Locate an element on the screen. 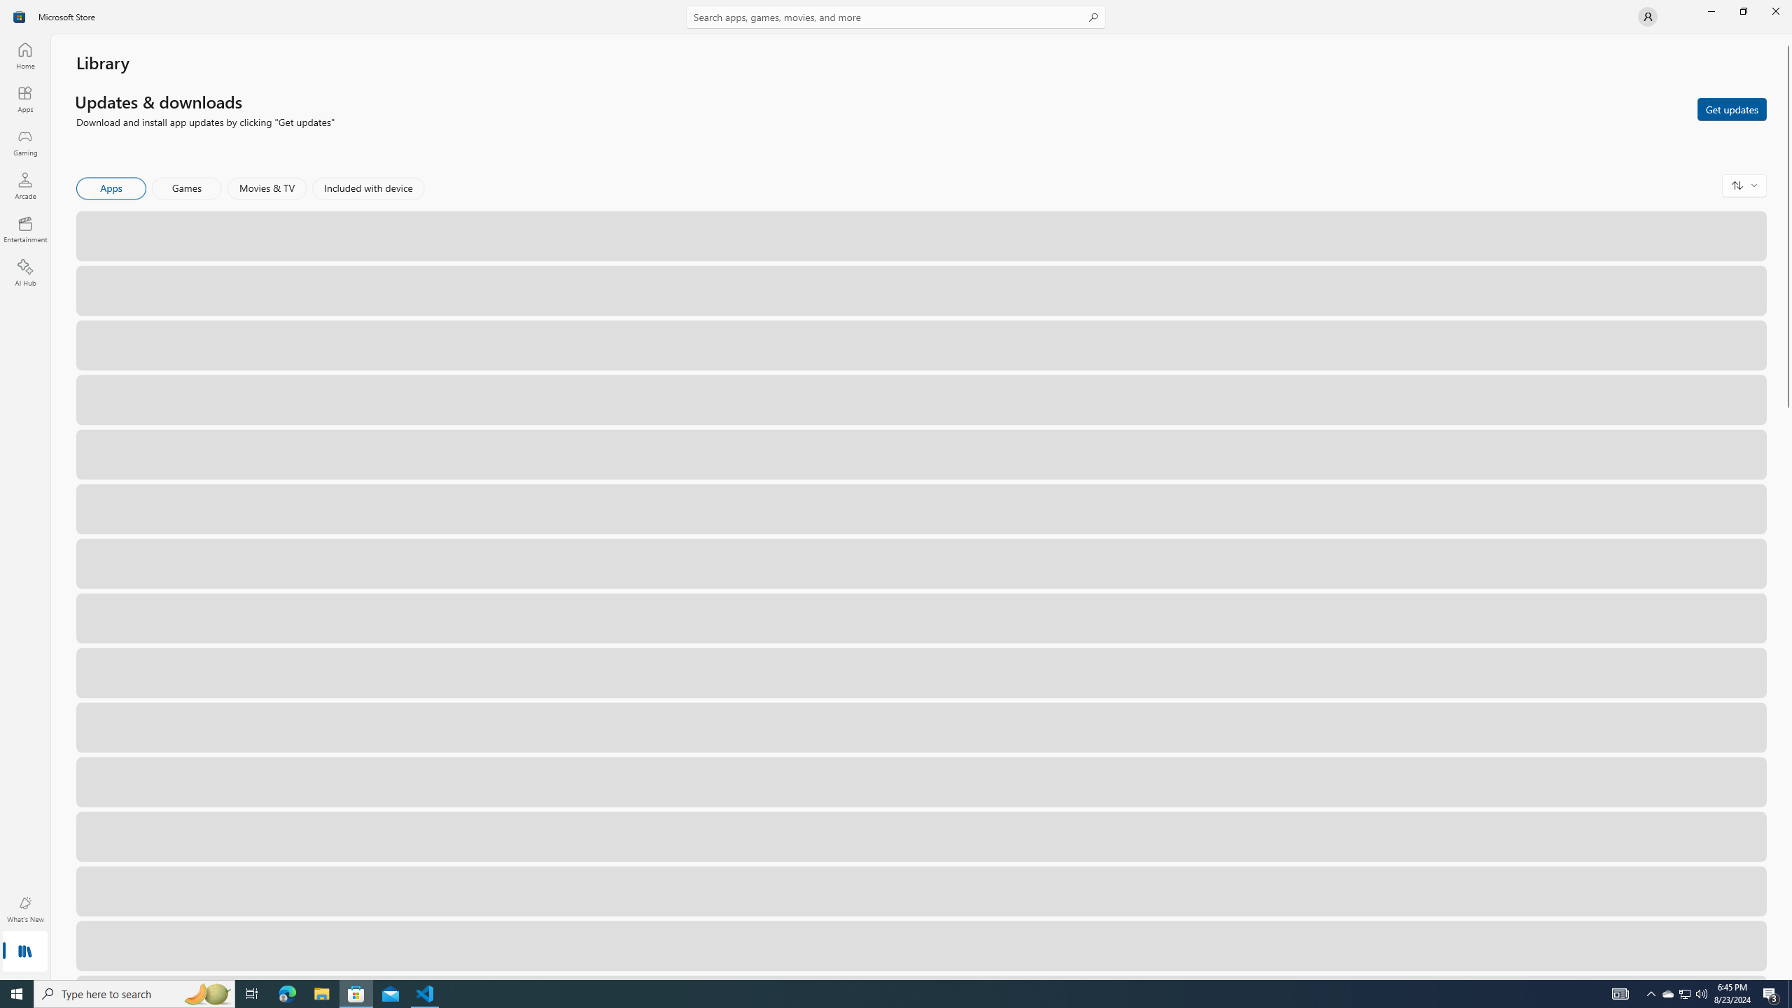 This screenshot has height=1008, width=1792. Entertainment is located at coordinates (25, 229).